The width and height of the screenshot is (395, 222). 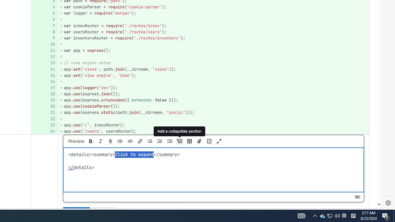 I want to click on Add a comment to this line 9, so click(x=44, y=38).